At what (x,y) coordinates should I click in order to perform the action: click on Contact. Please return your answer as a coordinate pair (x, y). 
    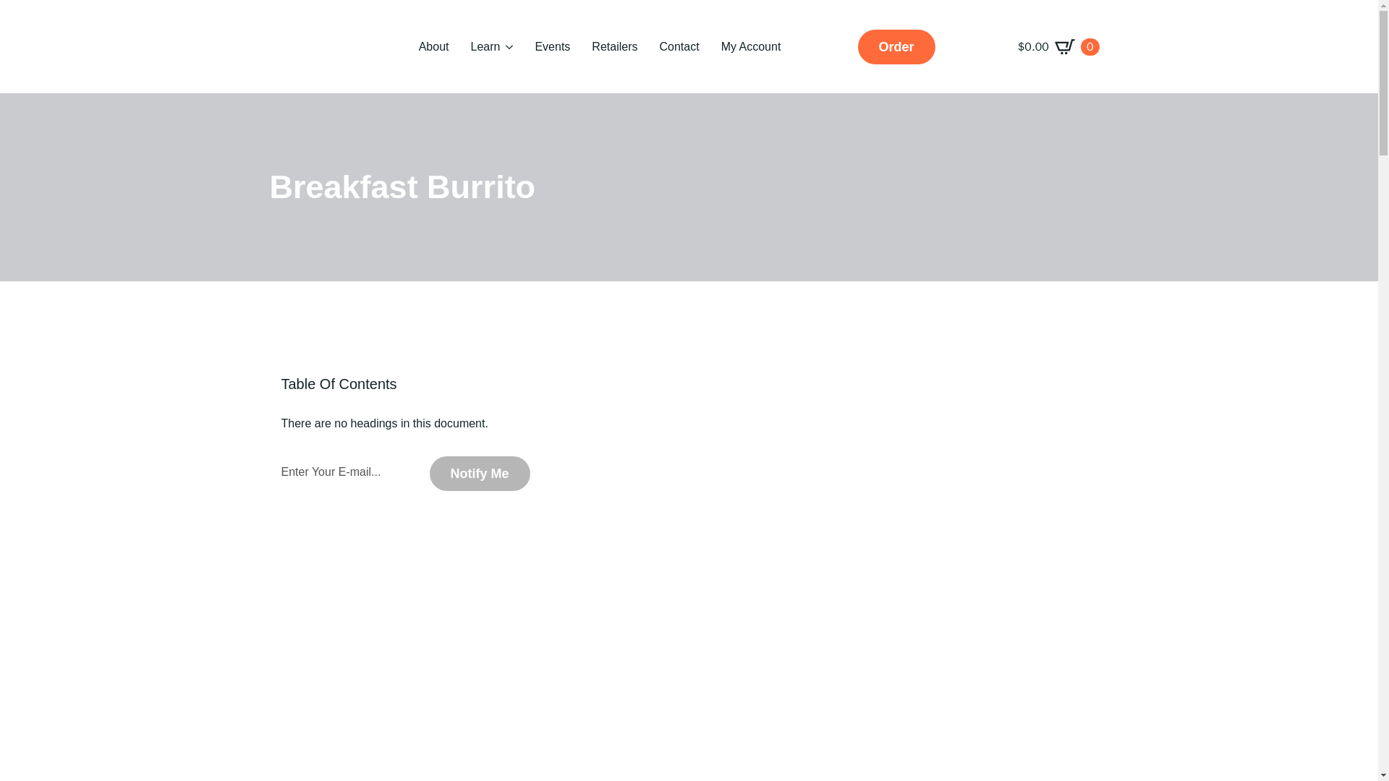
    Looking at the image, I should click on (679, 47).